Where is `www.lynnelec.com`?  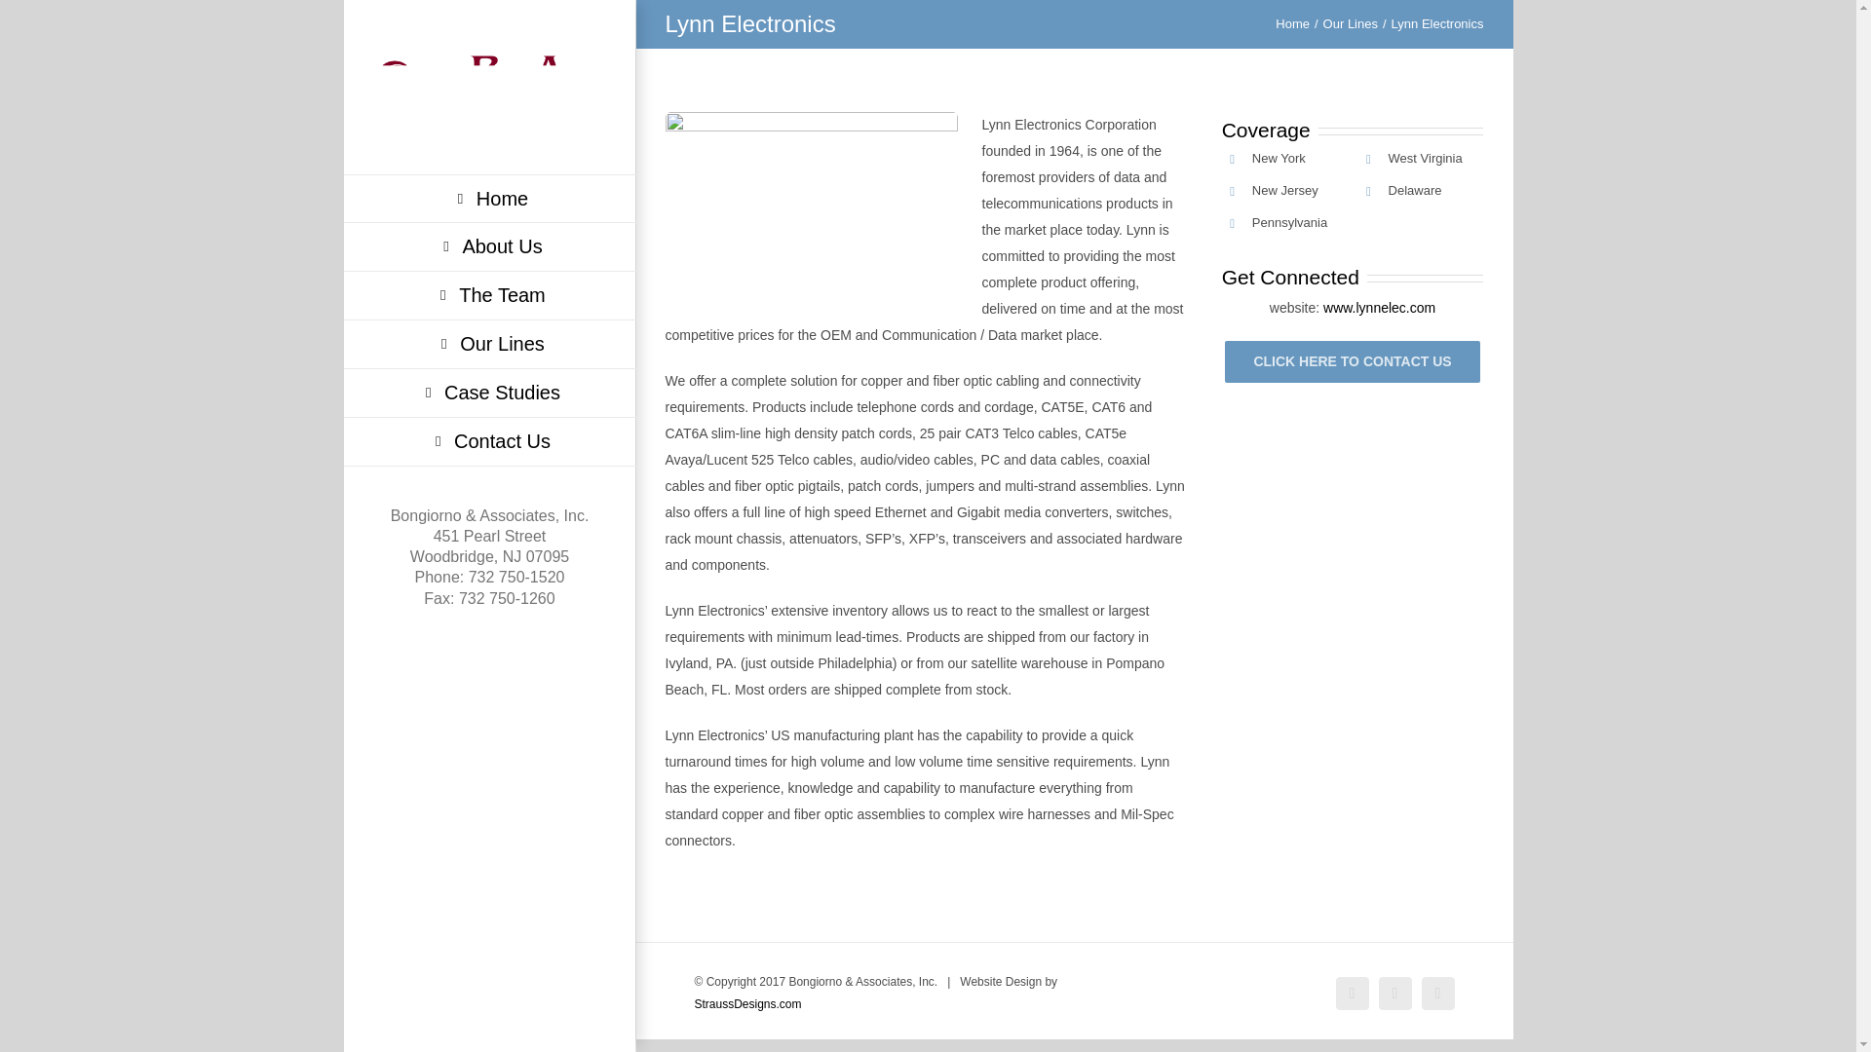 www.lynnelec.com is located at coordinates (1378, 308).